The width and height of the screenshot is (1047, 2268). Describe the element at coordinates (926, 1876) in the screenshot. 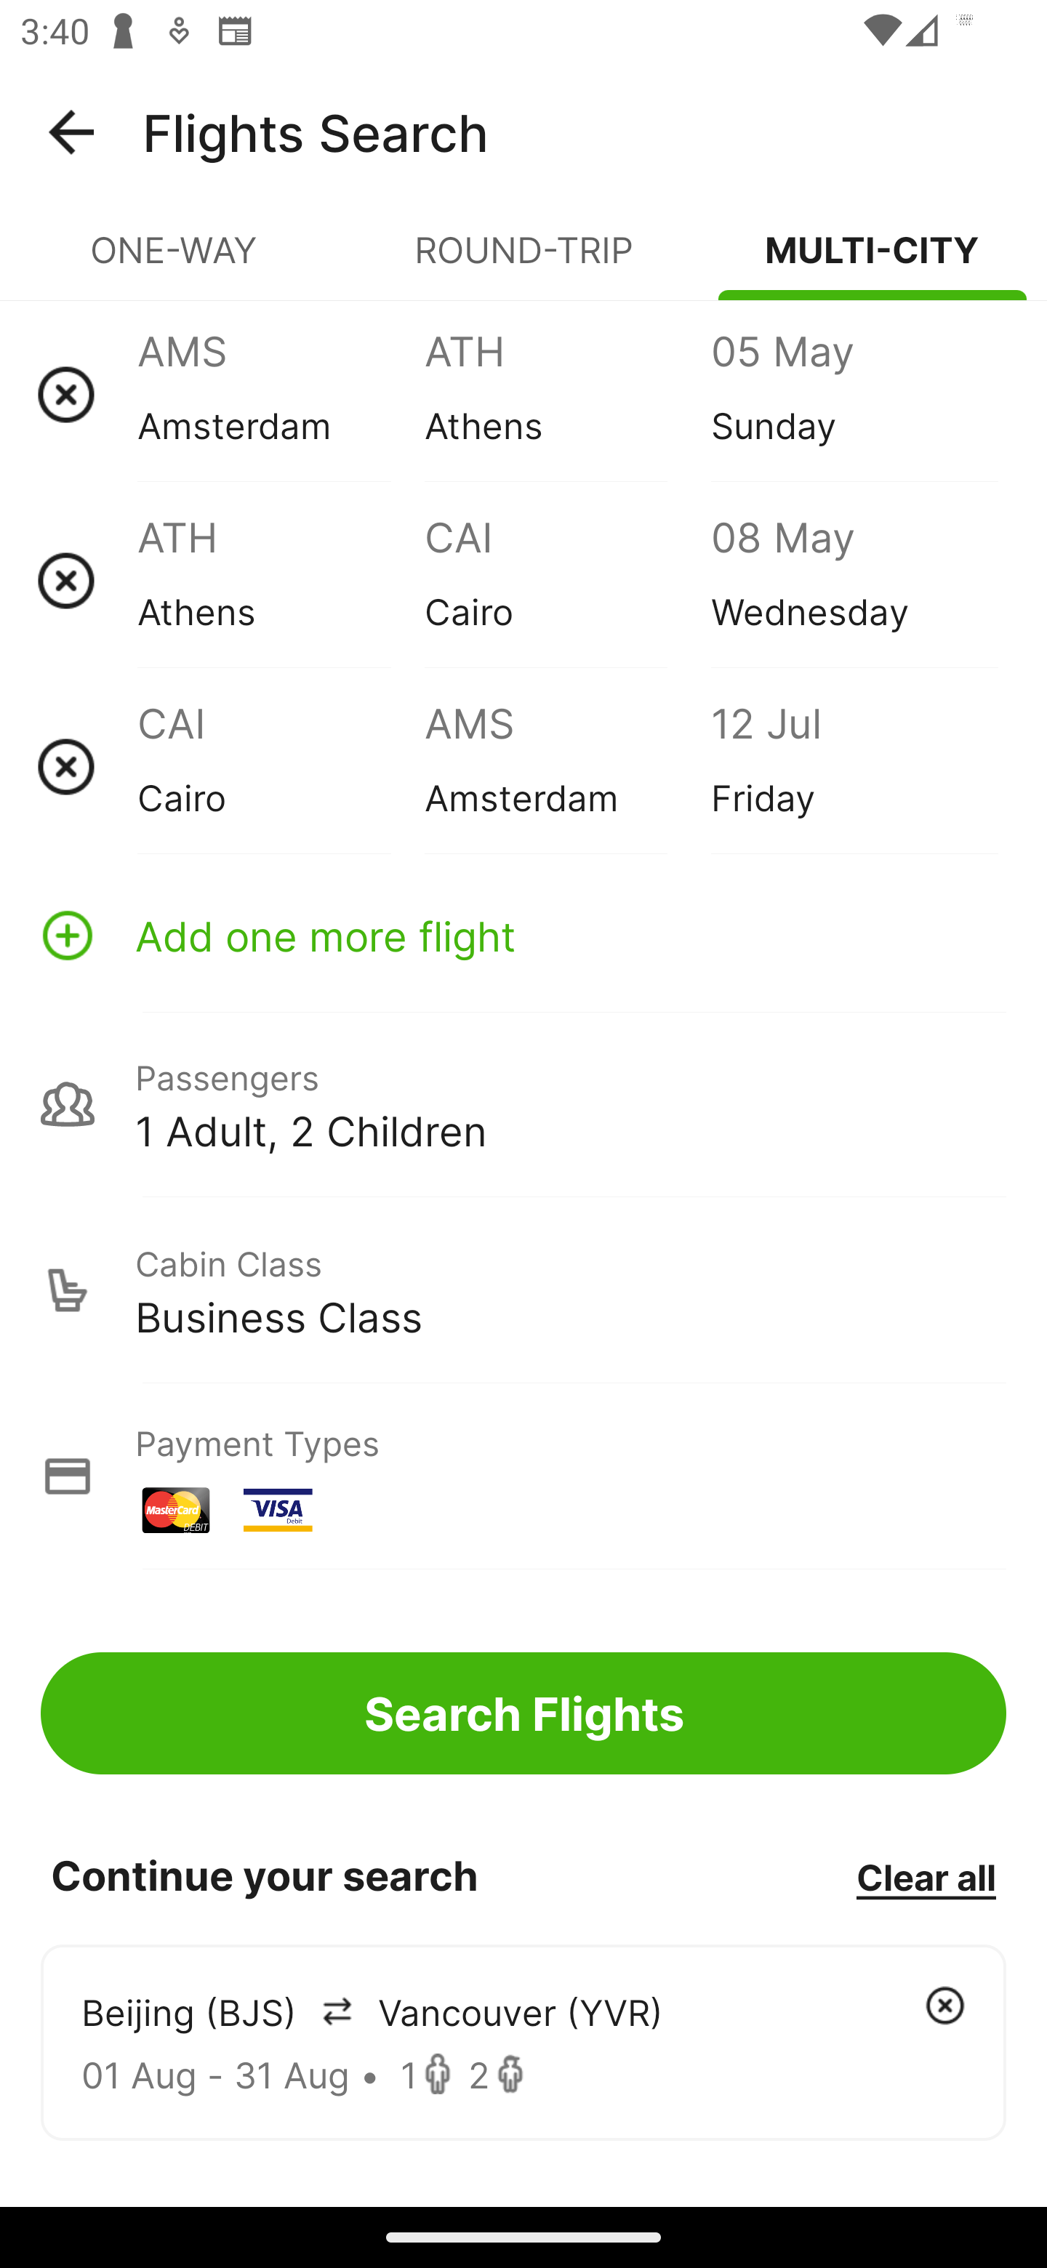

I see `Clear all` at that location.